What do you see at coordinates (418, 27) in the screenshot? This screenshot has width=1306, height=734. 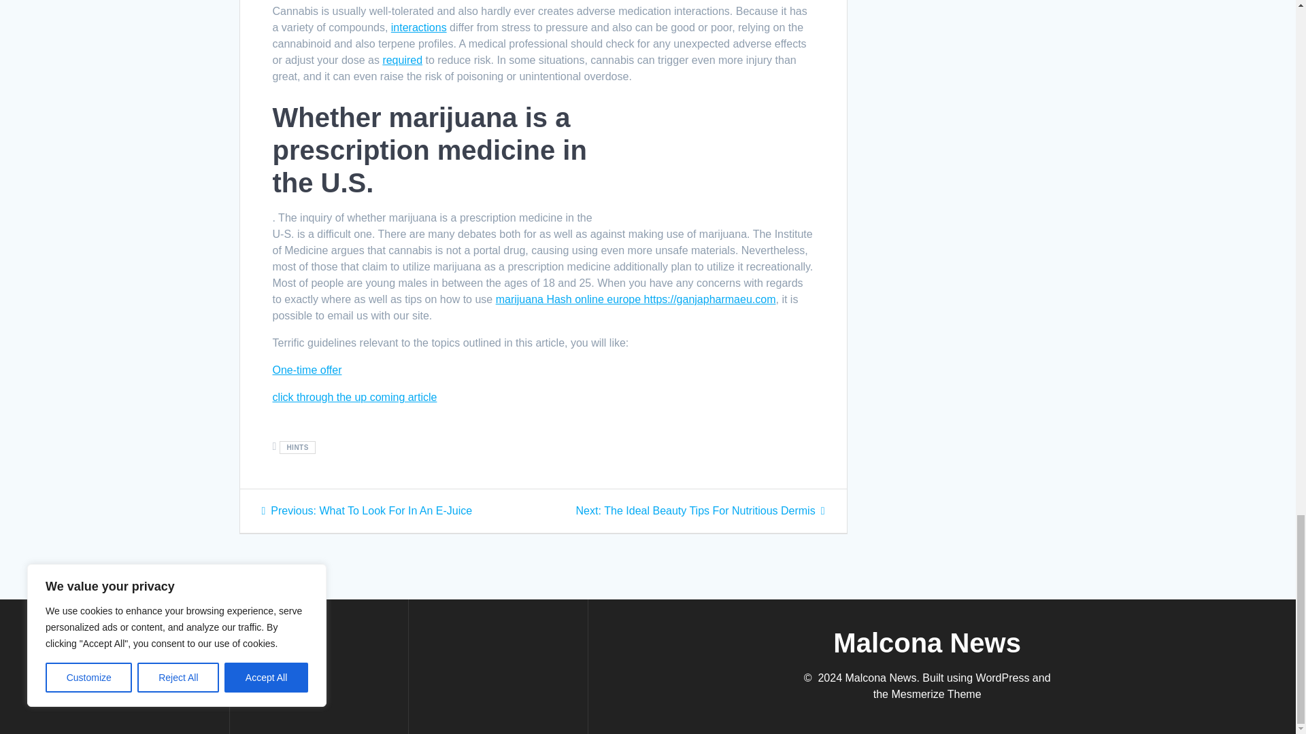 I see `interactions` at bounding box center [418, 27].